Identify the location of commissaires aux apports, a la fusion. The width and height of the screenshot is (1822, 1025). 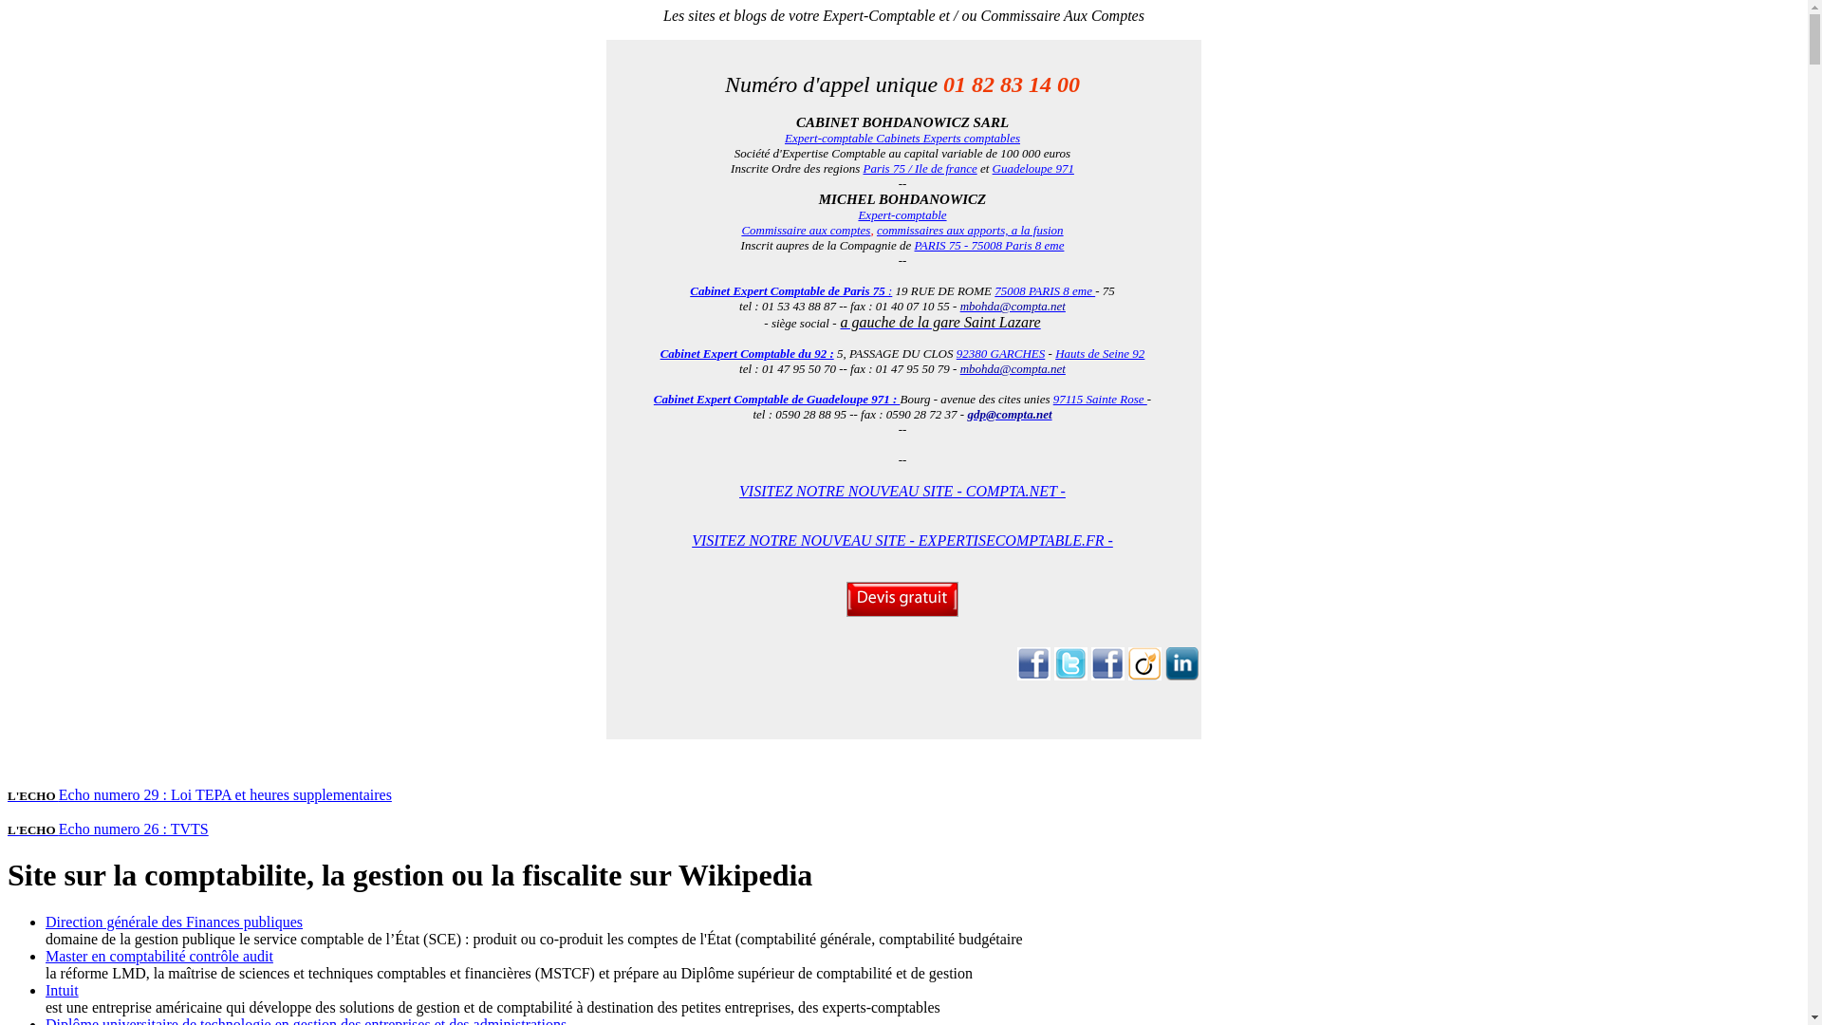
(970, 230).